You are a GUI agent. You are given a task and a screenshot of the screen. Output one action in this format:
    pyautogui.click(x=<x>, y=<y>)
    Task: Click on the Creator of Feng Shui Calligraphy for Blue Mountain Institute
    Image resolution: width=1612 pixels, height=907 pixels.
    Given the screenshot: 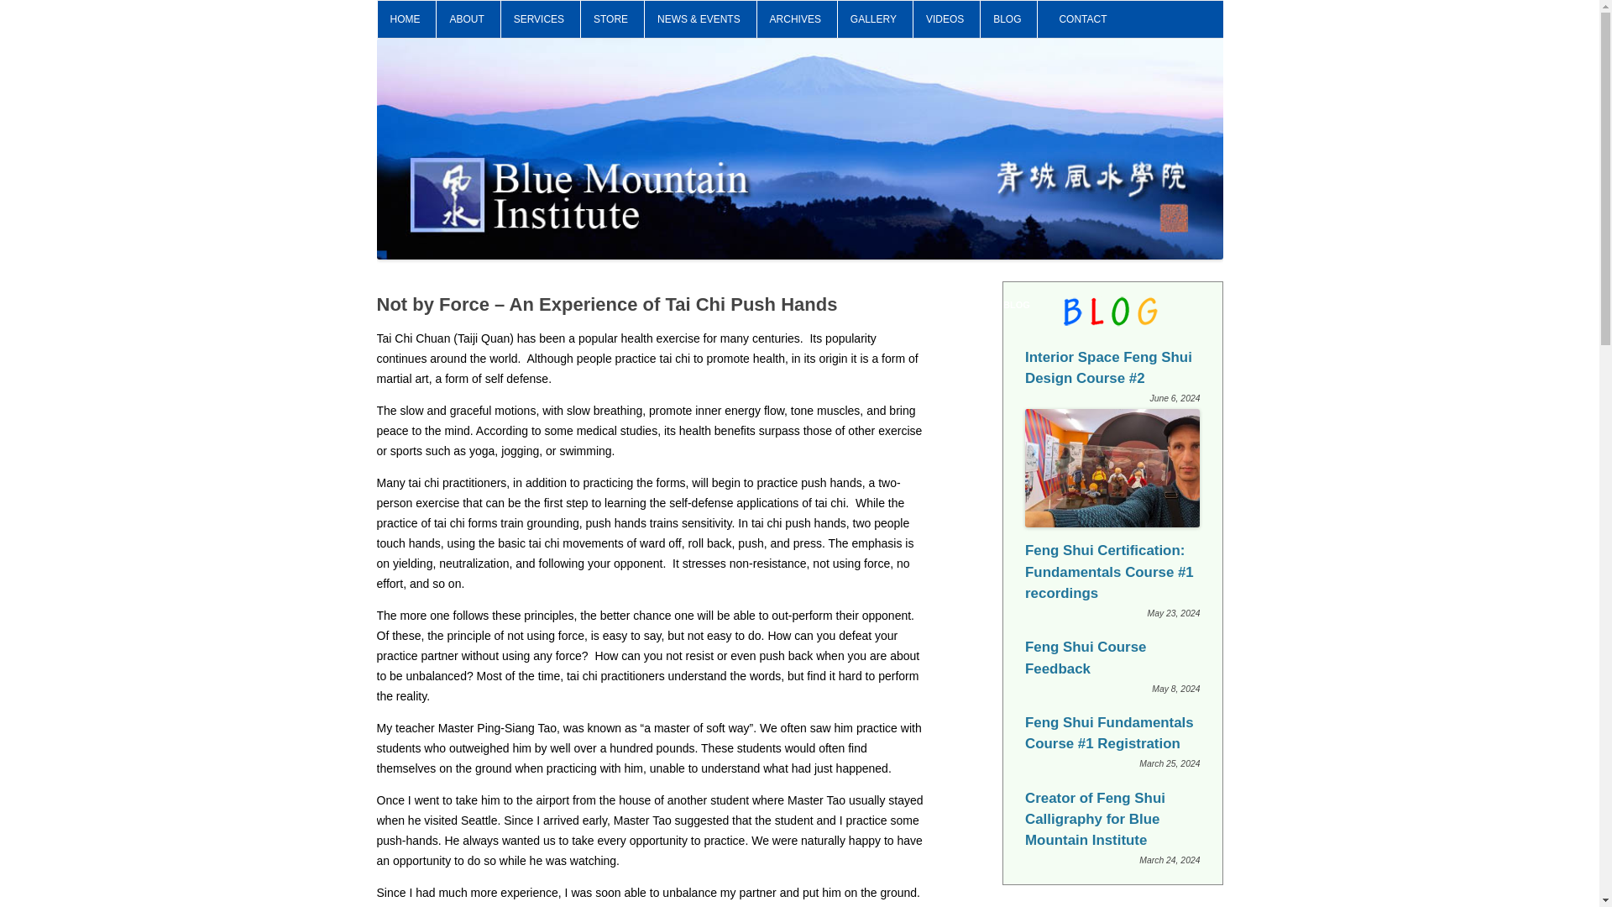 What is the action you would take?
    pyautogui.click(x=1095, y=818)
    